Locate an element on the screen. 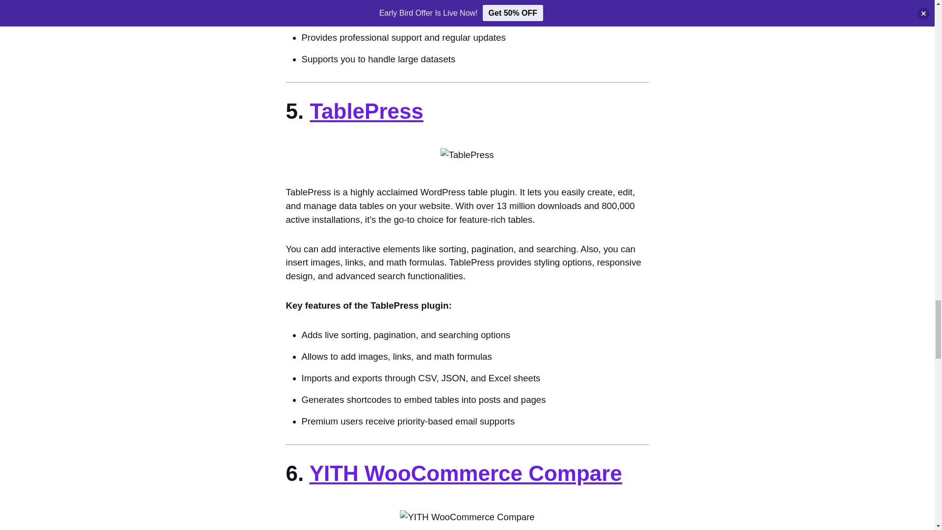  TablePress is located at coordinates (366, 111).